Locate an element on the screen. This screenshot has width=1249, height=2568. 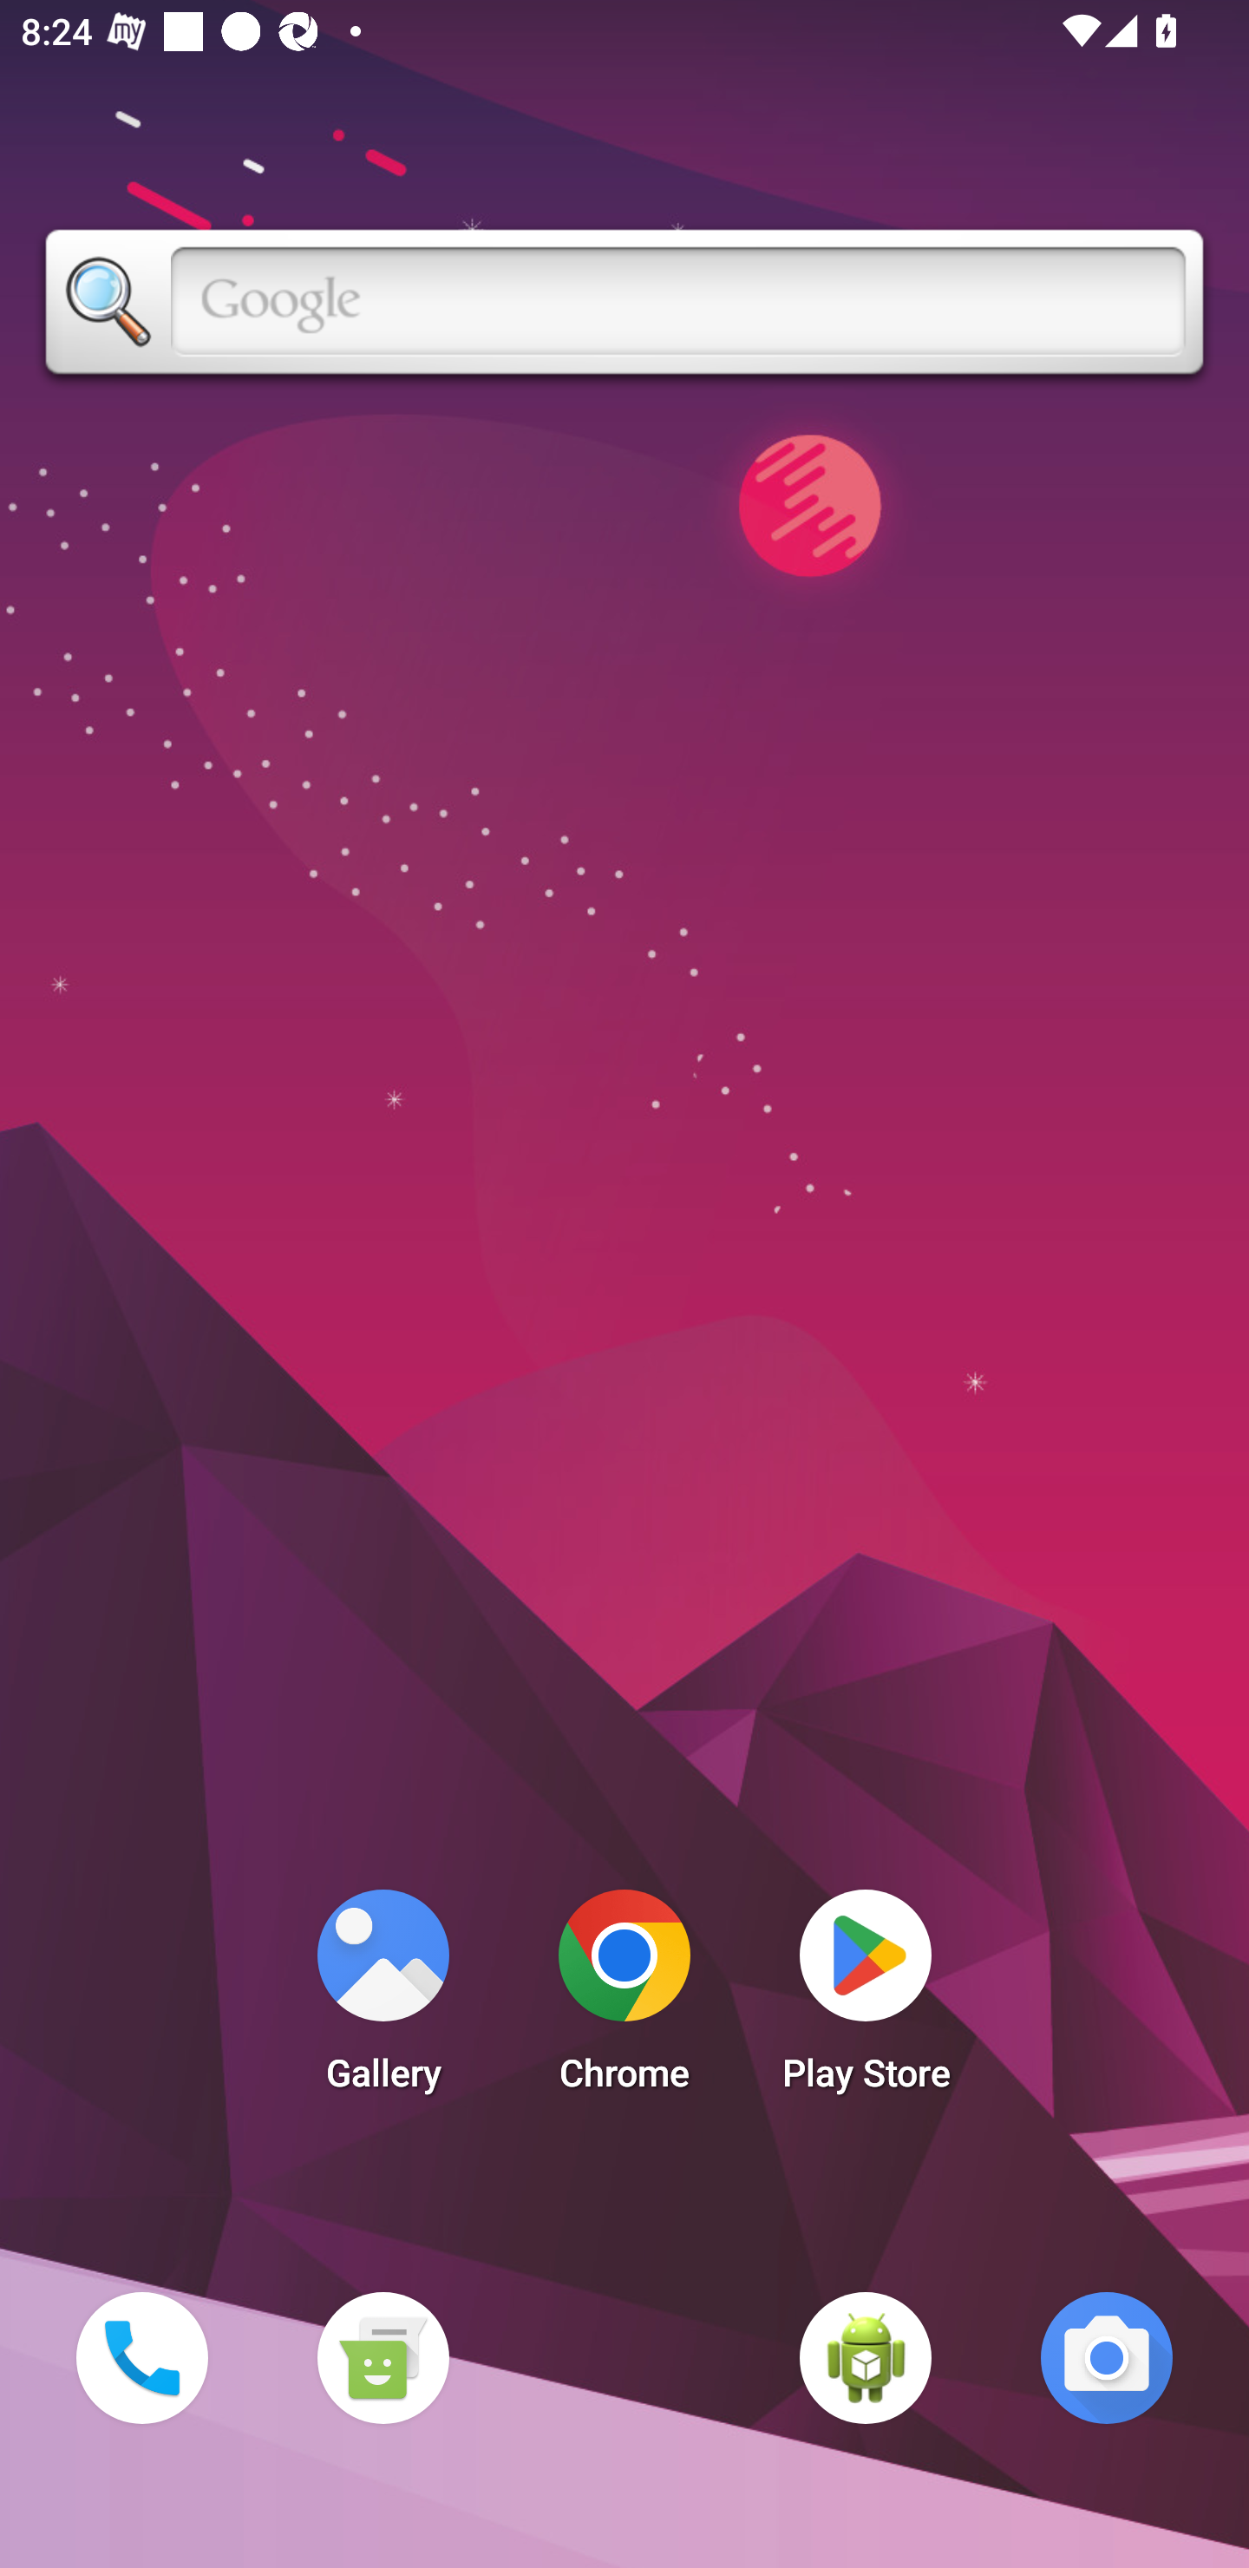
Play Store is located at coordinates (866, 1999).